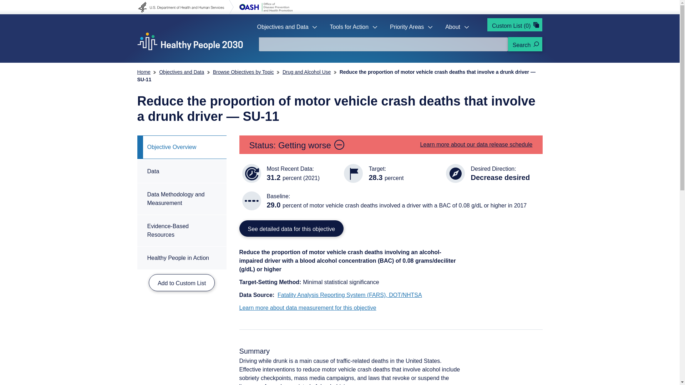 The image size is (685, 385). Describe the element at coordinates (265, 7) in the screenshot. I see `Office of Disease Prevention and Health Promotion` at that location.